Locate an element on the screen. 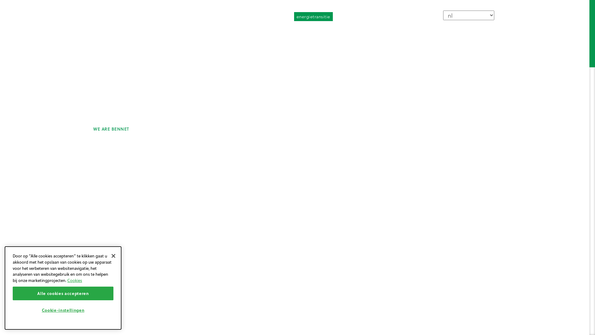  beschikbare consultants is located at coordinates (394, 16).